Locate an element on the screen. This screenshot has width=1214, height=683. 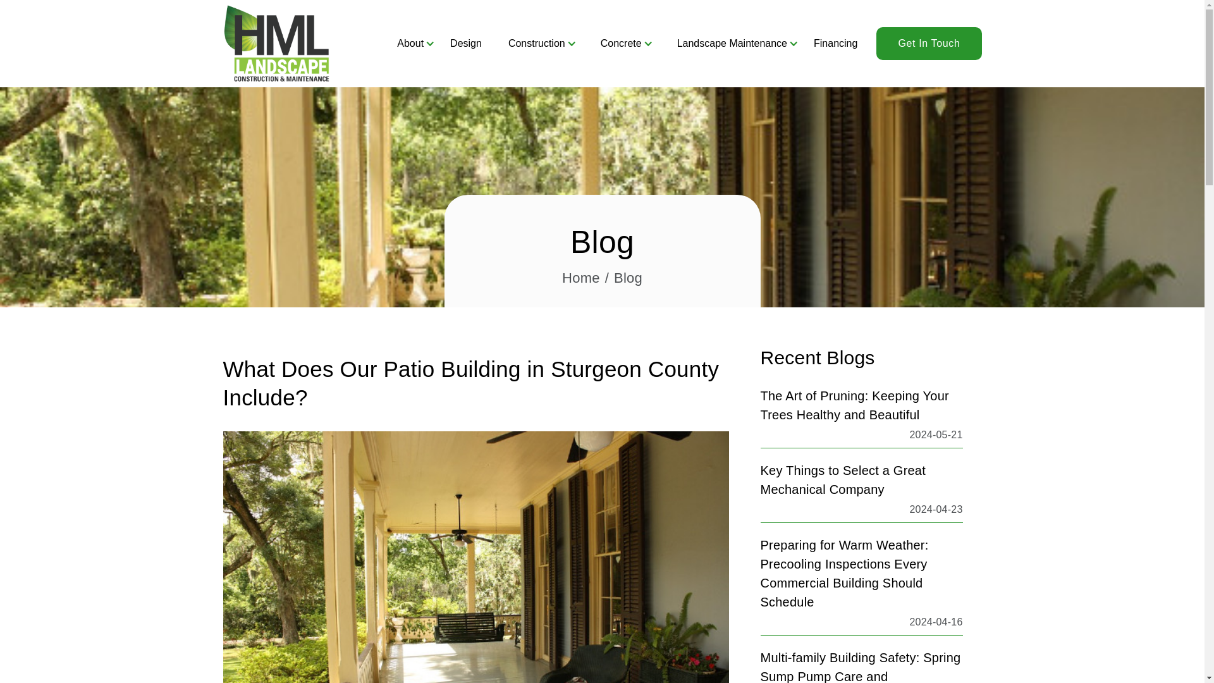
Construction is located at coordinates (536, 43).